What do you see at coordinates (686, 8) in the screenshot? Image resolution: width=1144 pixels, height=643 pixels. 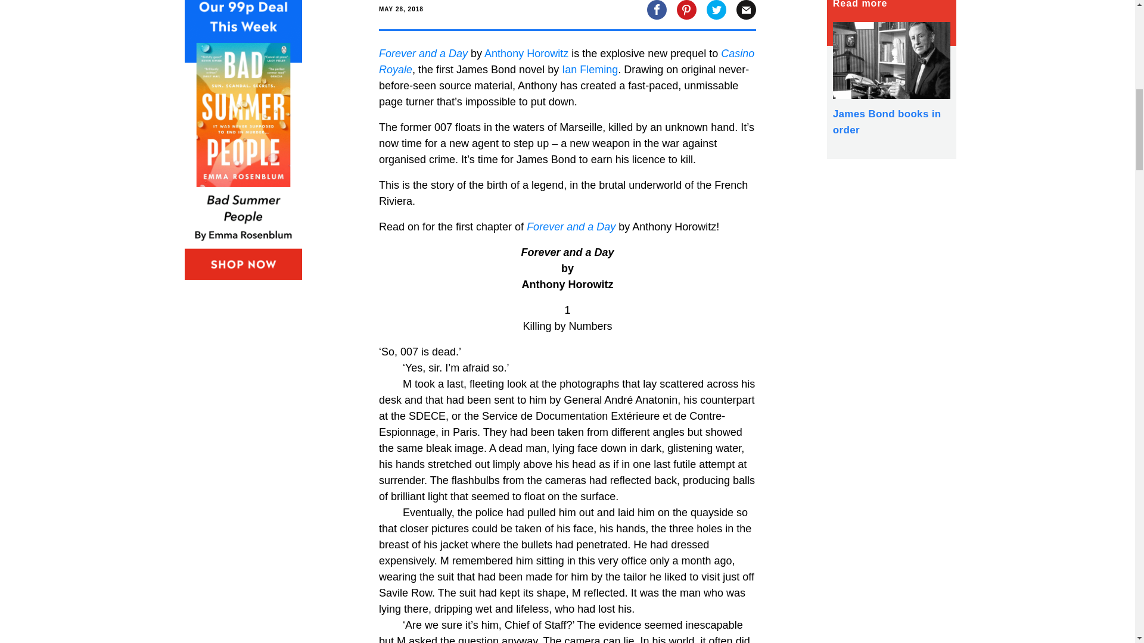 I see `Share on Pintrest` at bounding box center [686, 8].